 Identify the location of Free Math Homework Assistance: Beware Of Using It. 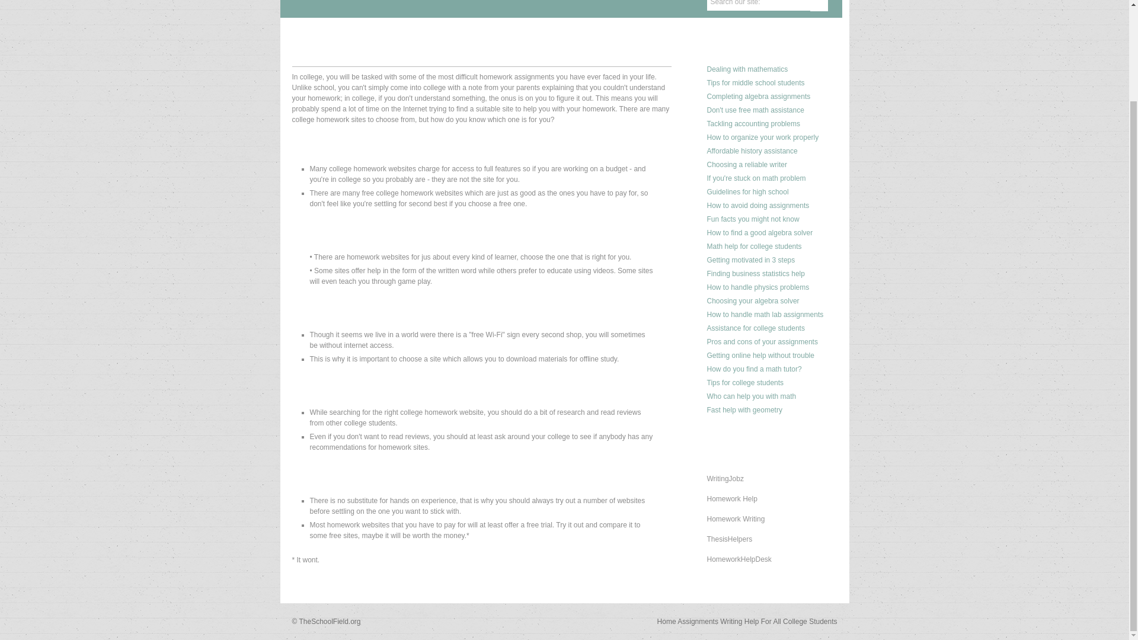
(755, 110).